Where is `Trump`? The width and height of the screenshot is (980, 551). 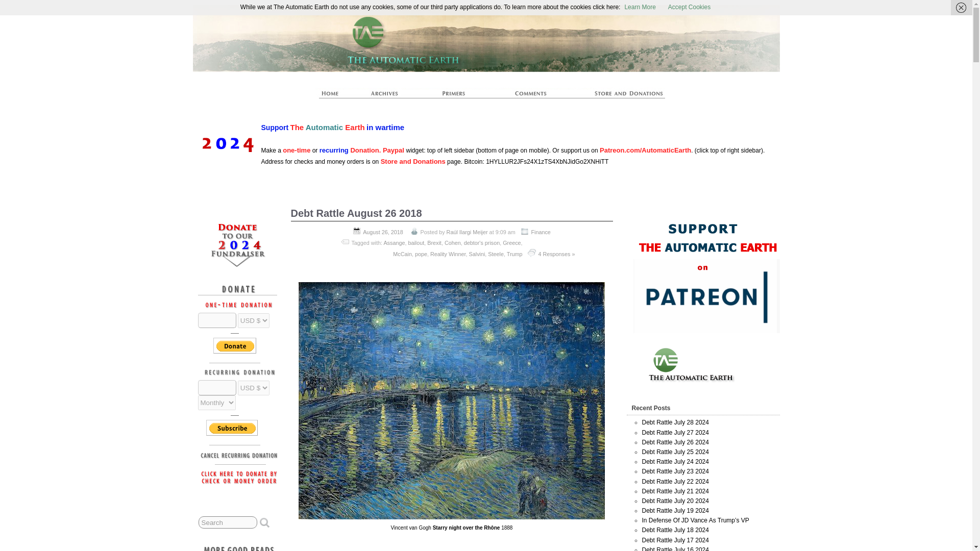
Trump is located at coordinates (514, 254).